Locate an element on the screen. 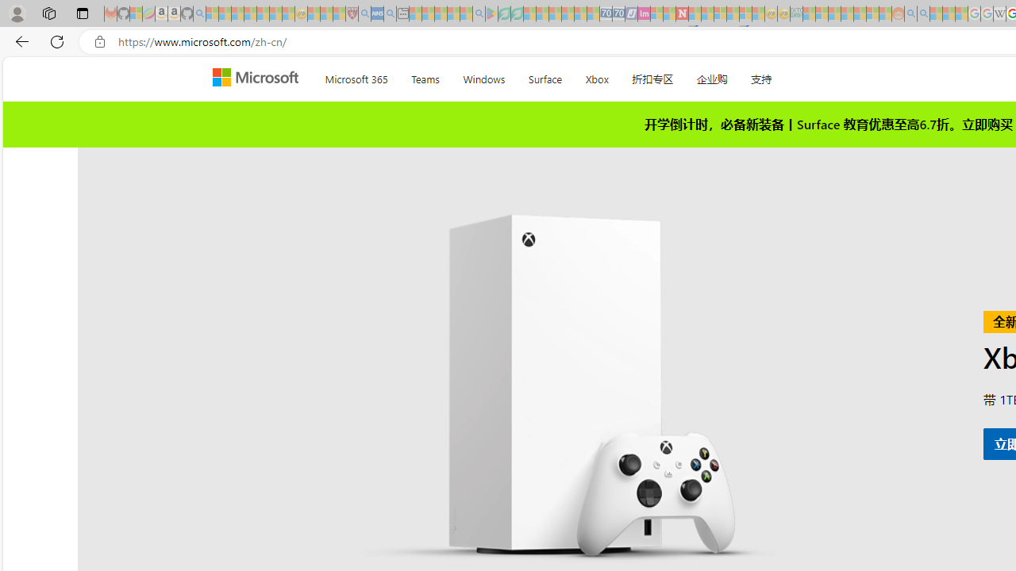 Image resolution: width=1016 pixels, height=571 pixels. google - Search - Sleeping is located at coordinates (479, 14).